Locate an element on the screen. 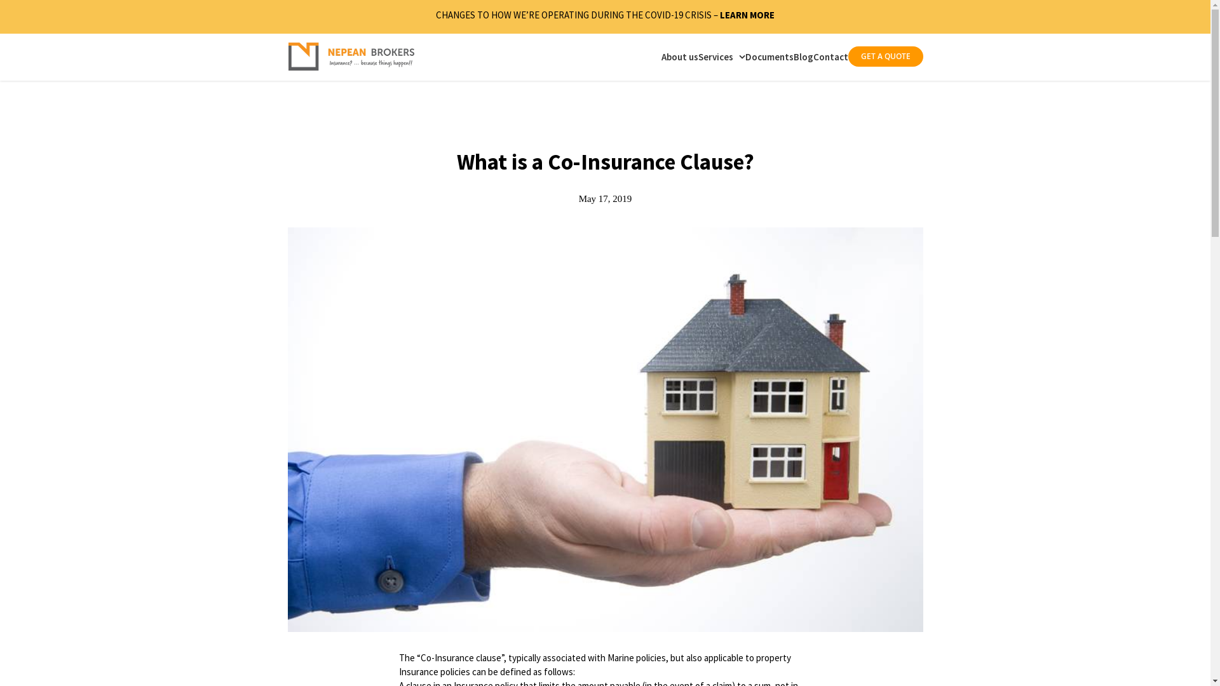 The image size is (1220, 686). Services is located at coordinates (721, 57).